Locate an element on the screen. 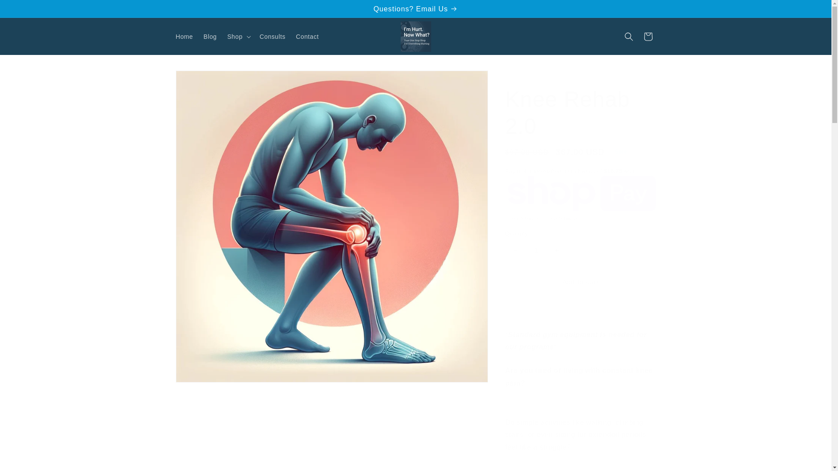 The image size is (838, 471). Skip to content is located at coordinates (26, 10).